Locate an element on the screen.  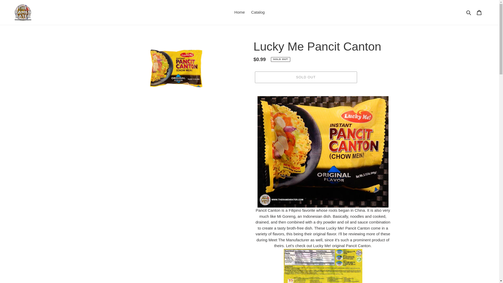
SOLD OUT is located at coordinates (305, 77).